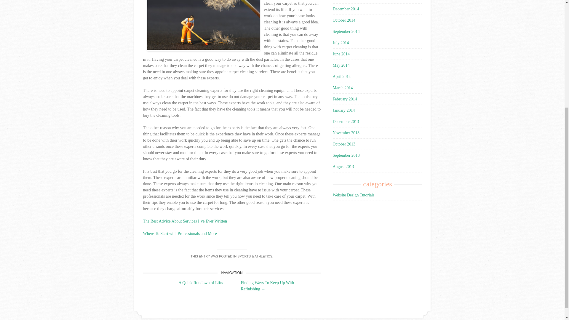 The width and height of the screenshot is (569, 320). Describe the element at coordinates (353, 195) in the screenshot. I see `View all posts filed under Website Design Tutorials` at that location.